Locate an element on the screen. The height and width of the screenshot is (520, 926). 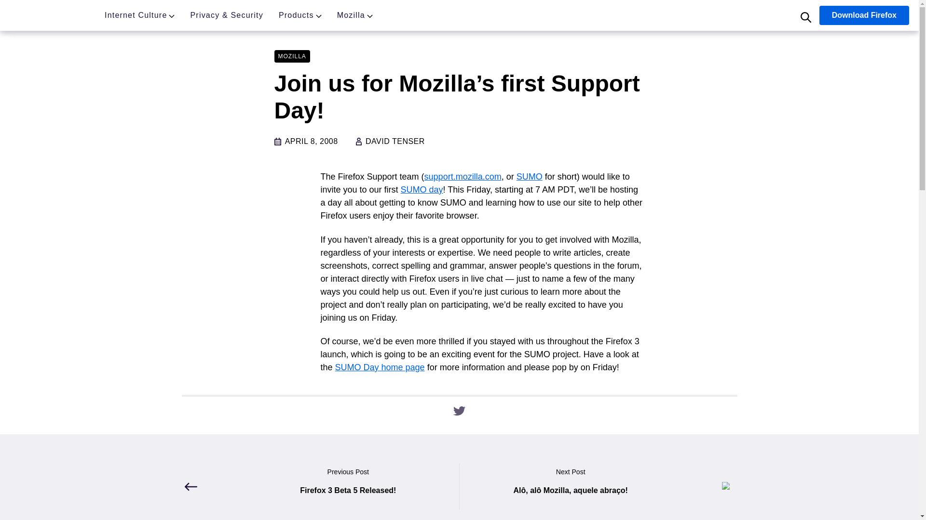
DAVID TENSER is located at coordinates (395, 142).